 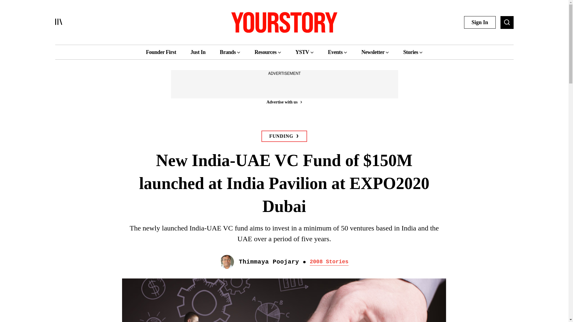 I want to click on Thimmaya Poojary, so click(x=269, y=262).